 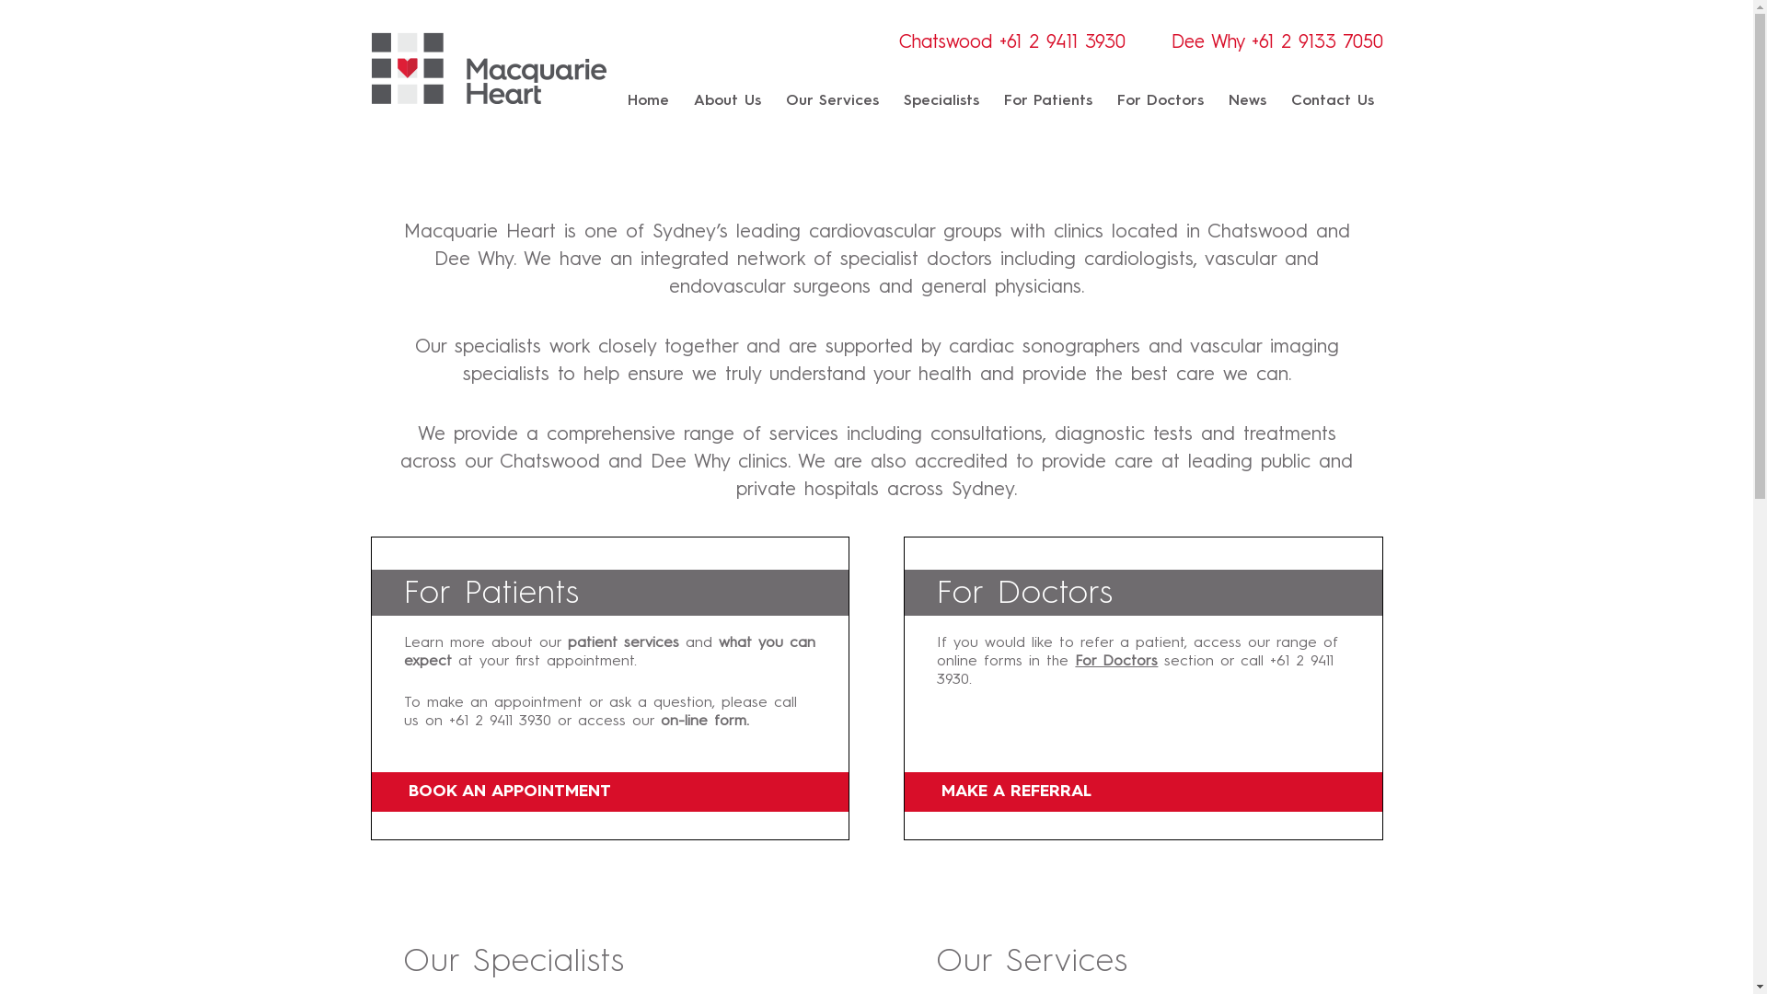 I want to click on +61 2 9411 3930, so click(x=501, y=722).